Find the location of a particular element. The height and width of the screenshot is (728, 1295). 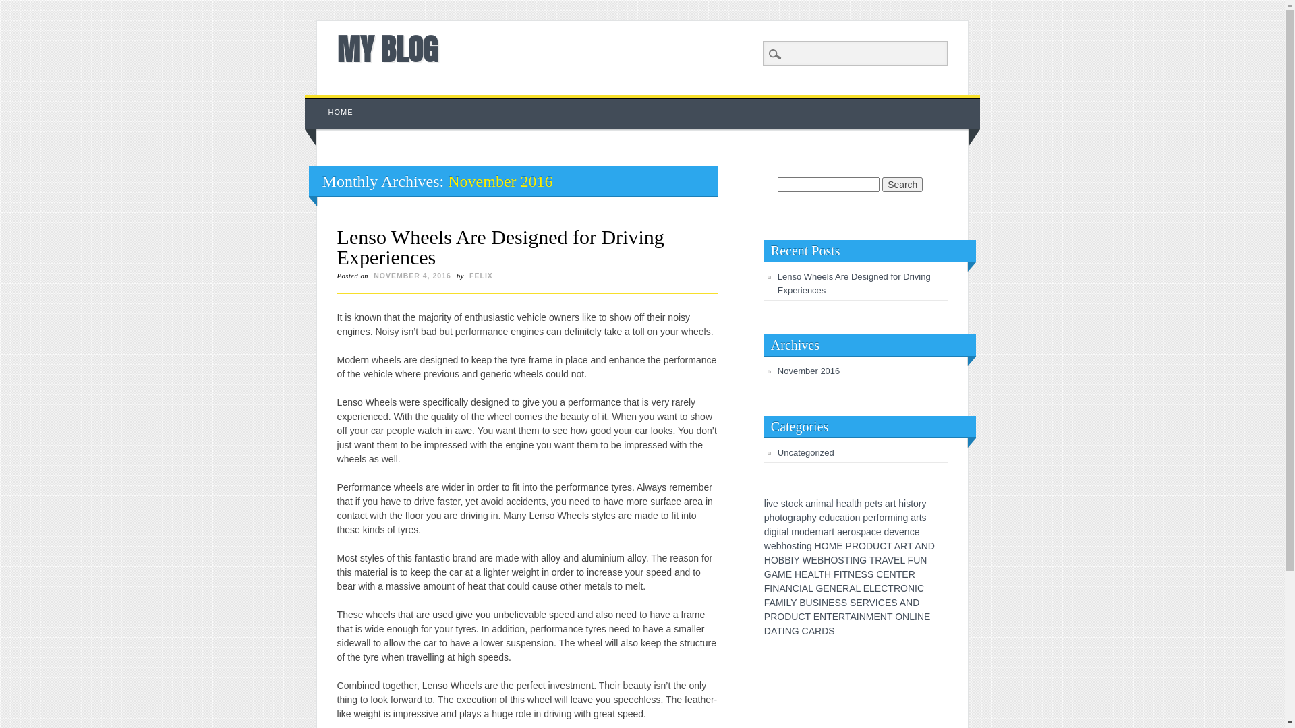

g is located at coordinates (906, 518).